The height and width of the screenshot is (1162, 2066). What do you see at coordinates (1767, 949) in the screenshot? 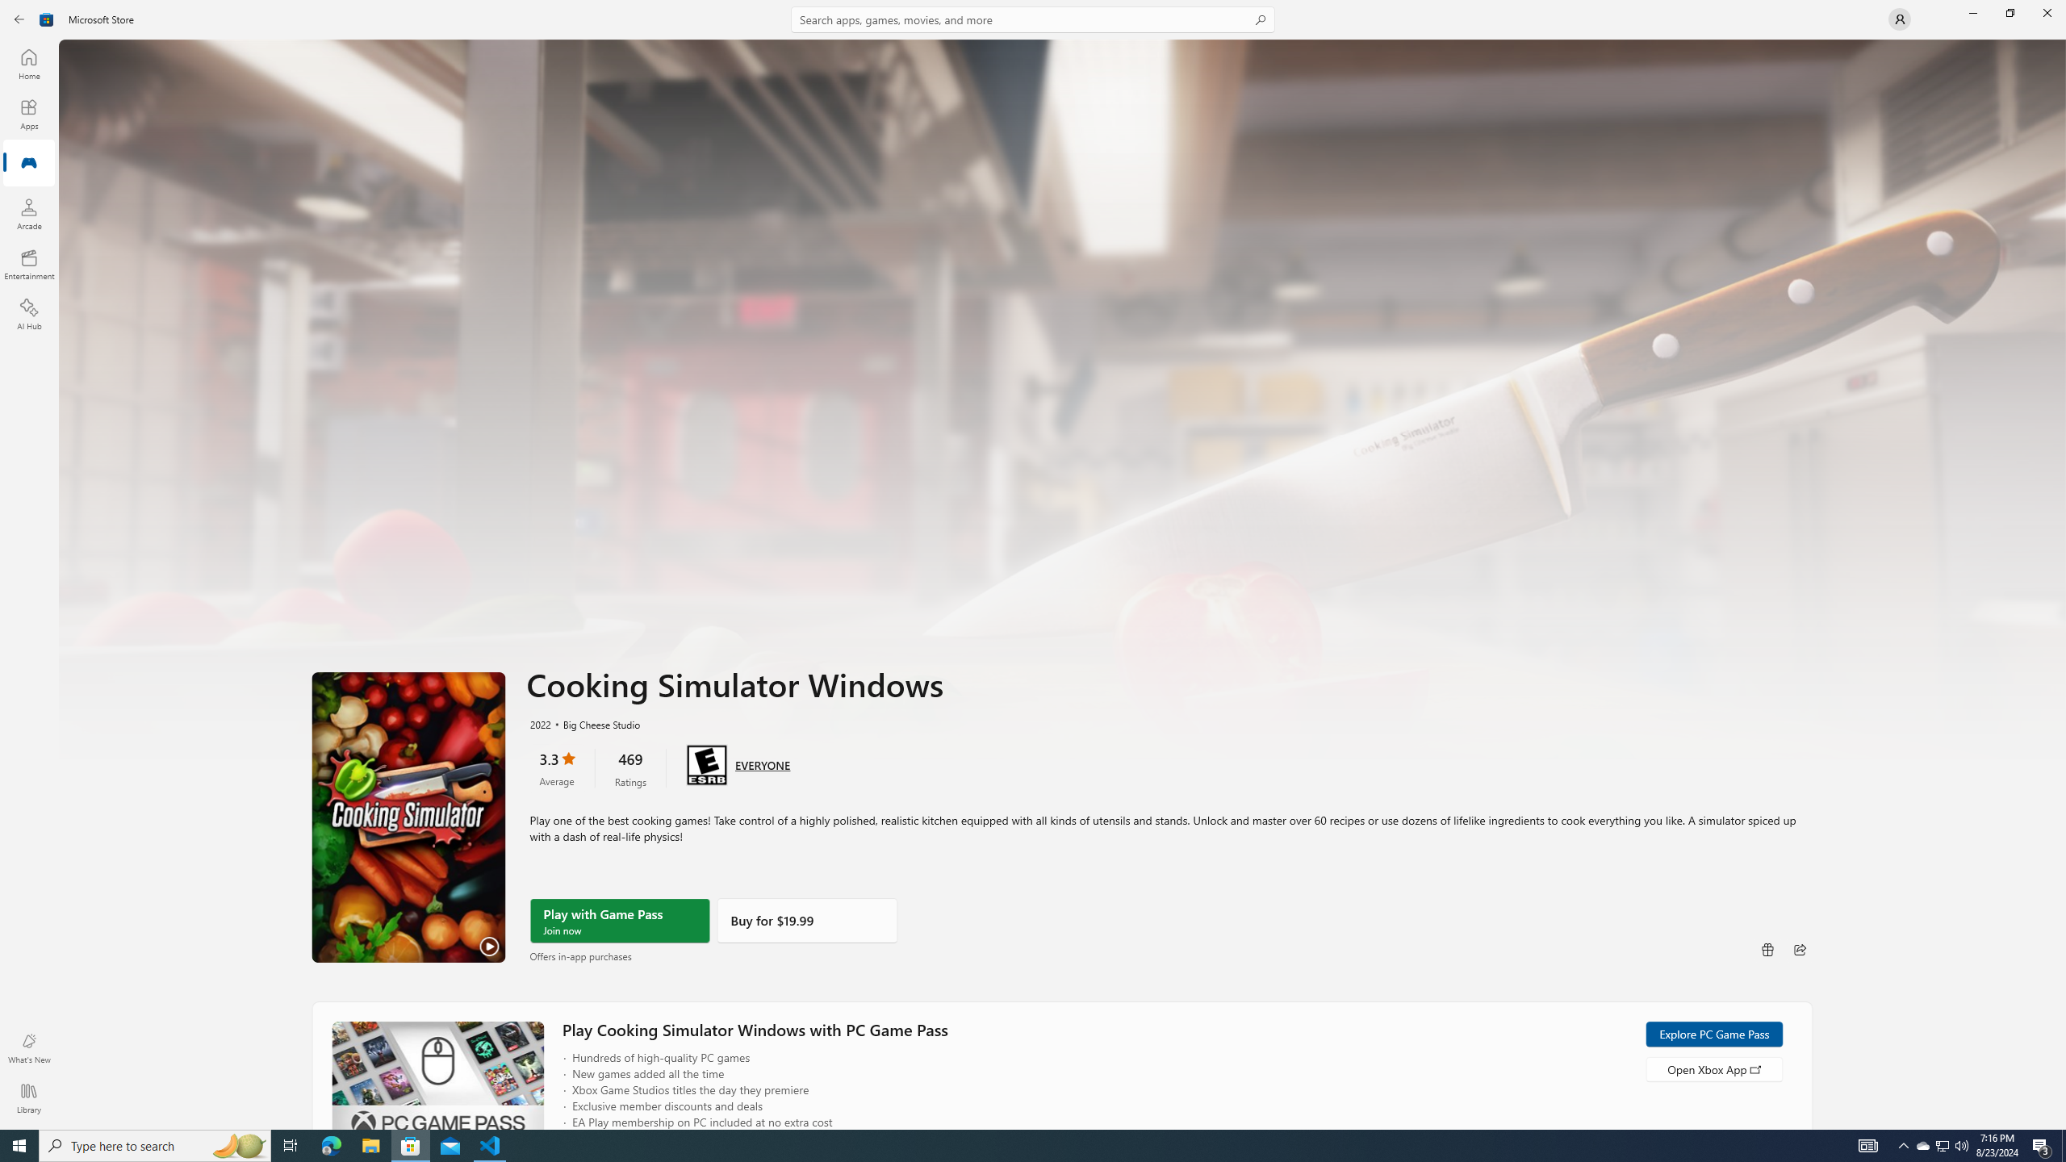
I see `Buy as gift` at bounding box center [1767, 949].